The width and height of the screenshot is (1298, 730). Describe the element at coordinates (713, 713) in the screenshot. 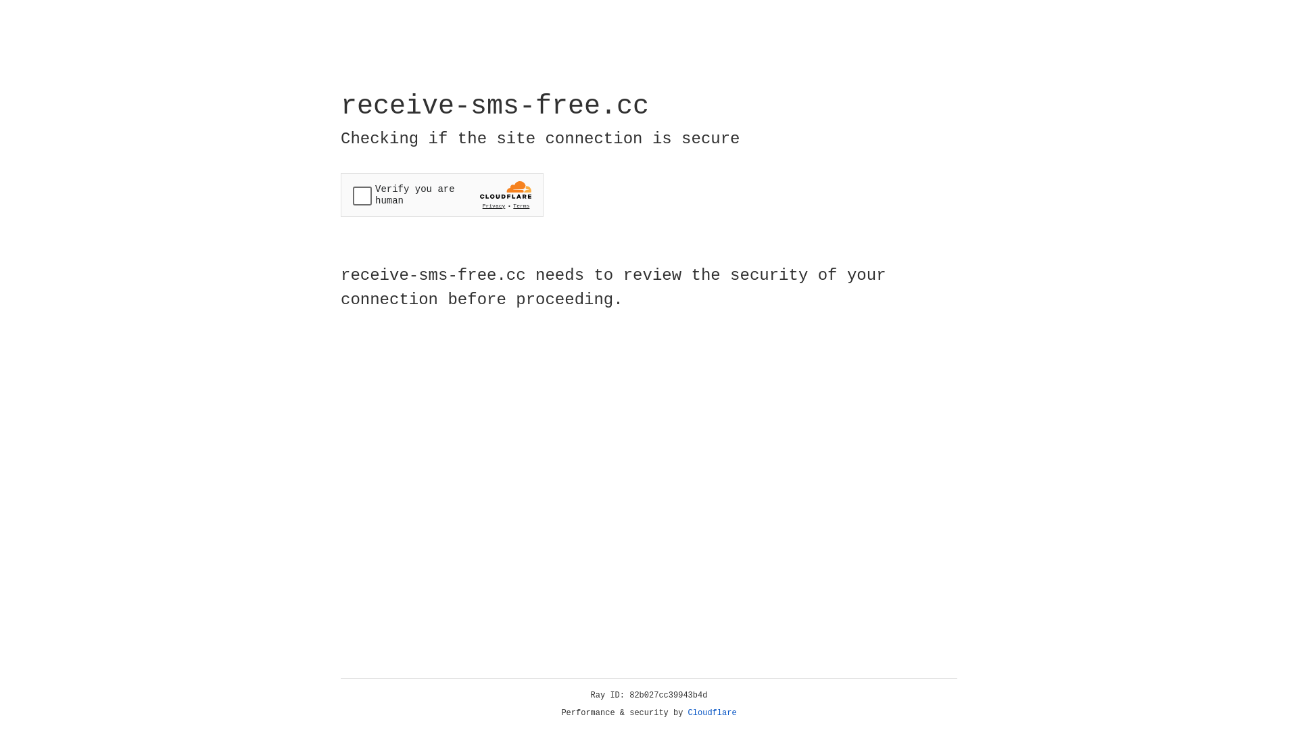

I see `Cloudflare` at that location.